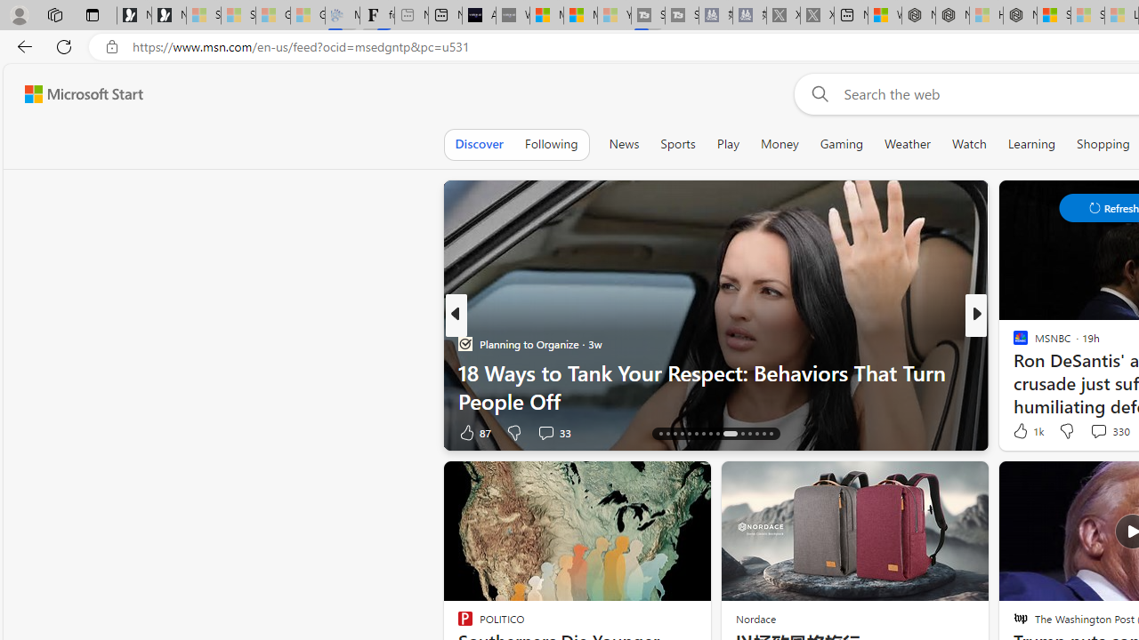  What do you see at coordinates (580, 16) in the screenshot?
I see `Microsoft Start` at bounding box center [580, 16].